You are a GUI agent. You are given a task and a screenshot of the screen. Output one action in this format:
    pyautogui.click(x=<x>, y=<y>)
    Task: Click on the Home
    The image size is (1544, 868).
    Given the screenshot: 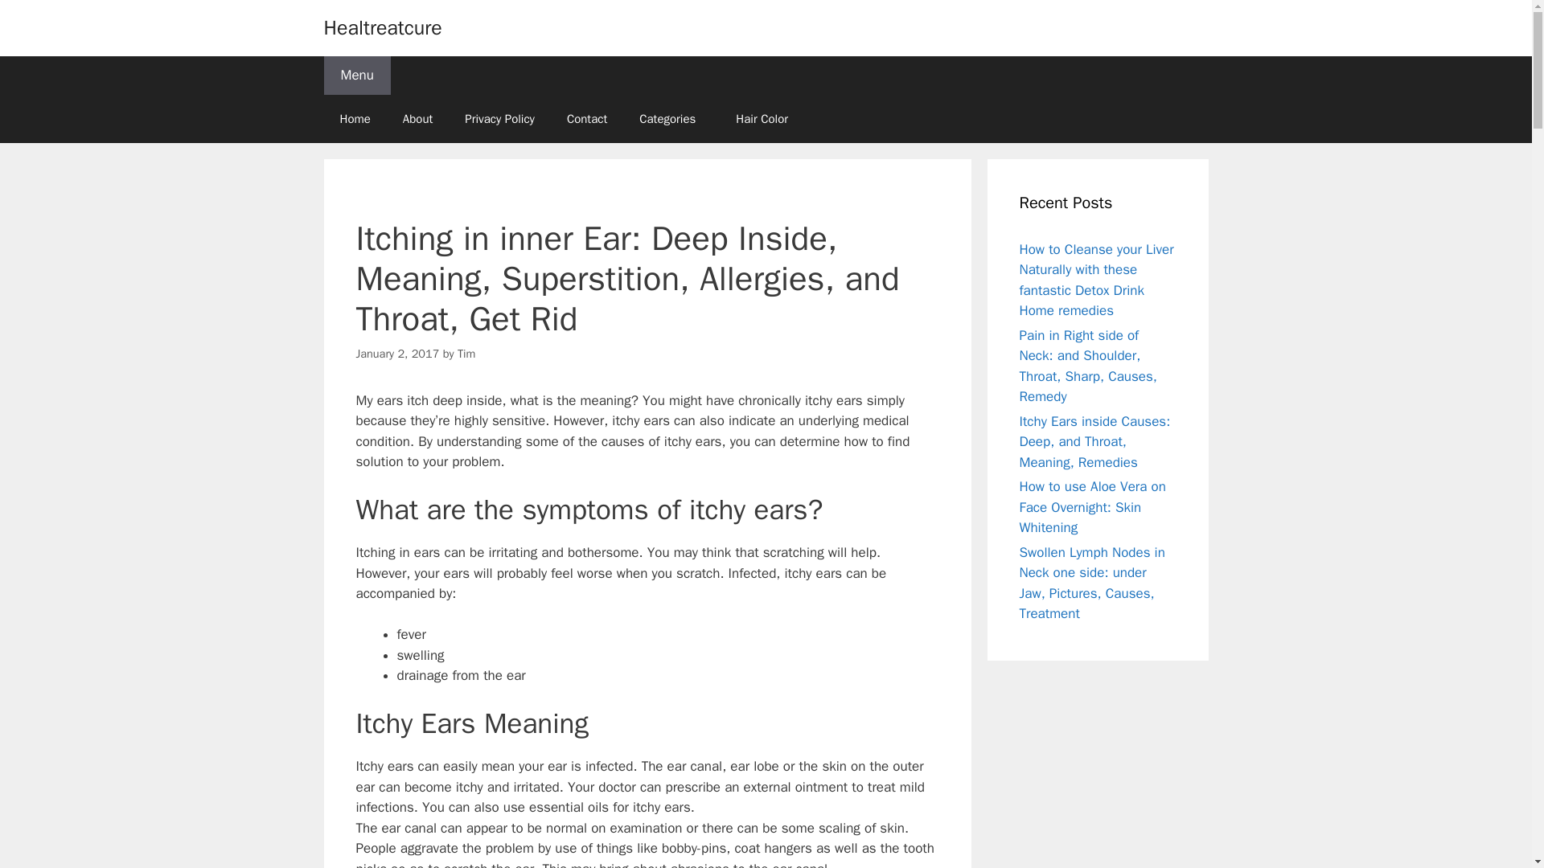 What is the action you would take?
    pyautogui.click(x=354, y=119)
    